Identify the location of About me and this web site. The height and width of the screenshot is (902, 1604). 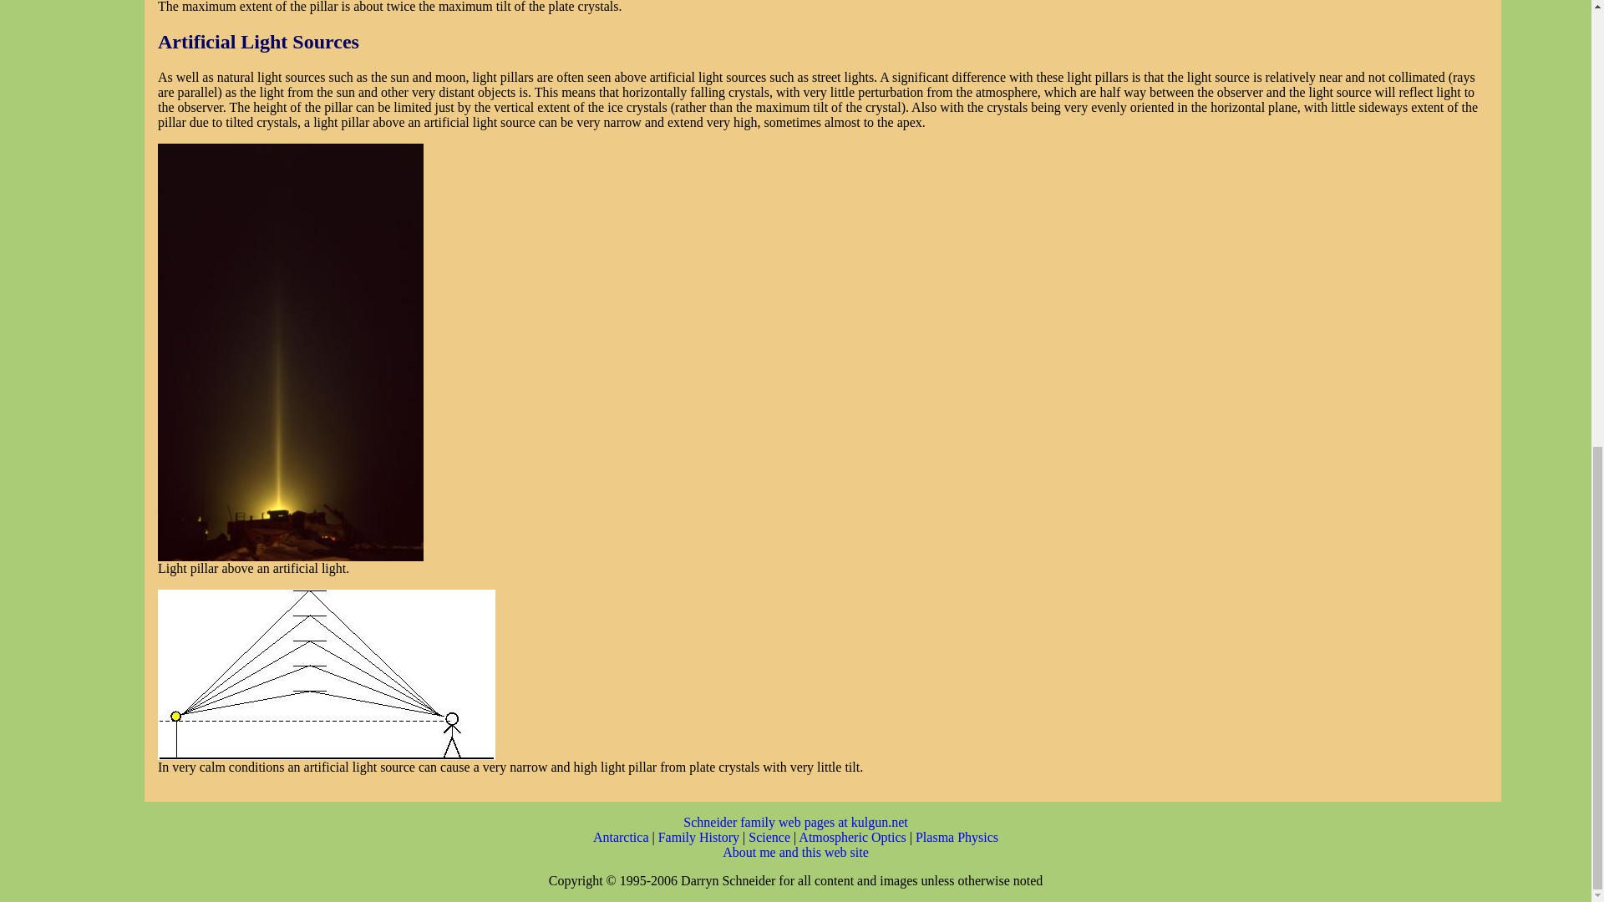
(795, 851).